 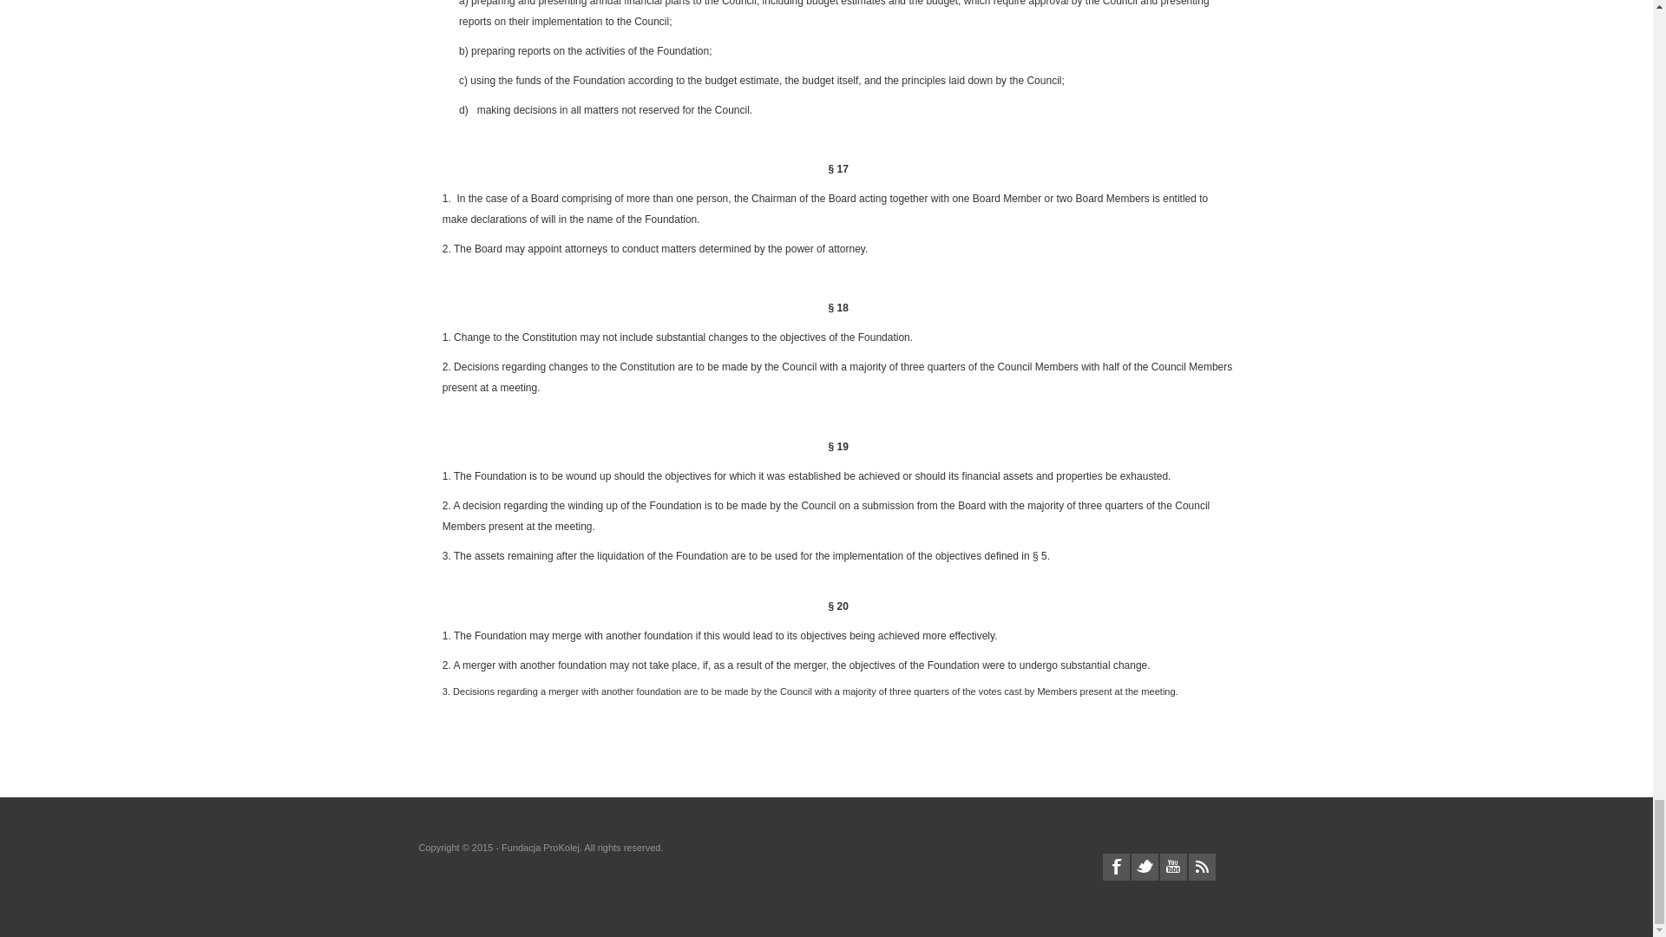 What do you see at coordinates (1203, 867) in the screenshot?
I see `Rss` at bounding box center [1203, 867].